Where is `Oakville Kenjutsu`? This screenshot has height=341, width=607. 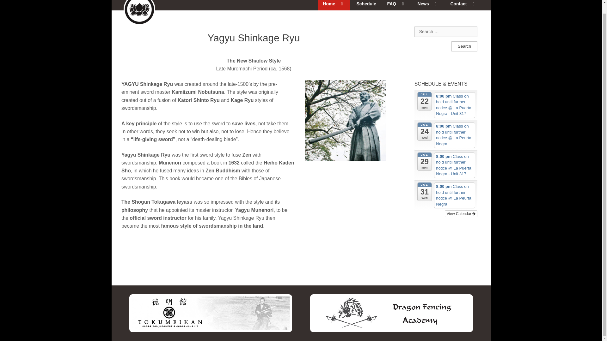 Oakville Kenjutsu is located at coordinates (128, 3).